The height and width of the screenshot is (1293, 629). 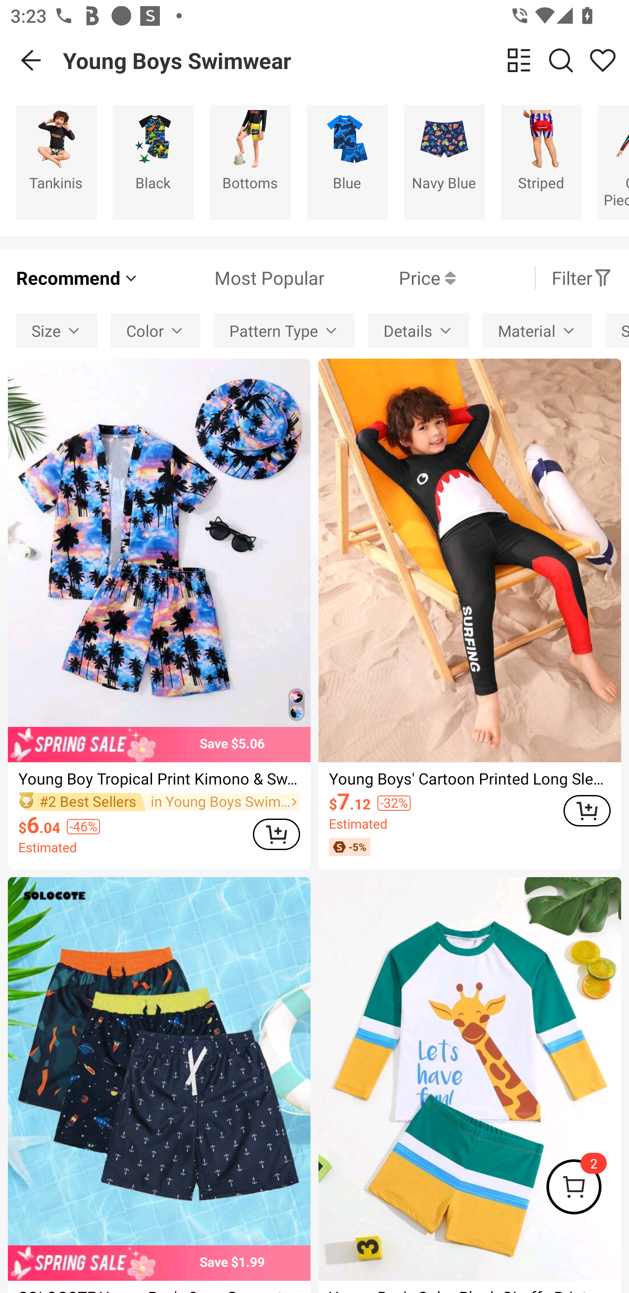 I want to click on Search, so click(x=561, y=60).